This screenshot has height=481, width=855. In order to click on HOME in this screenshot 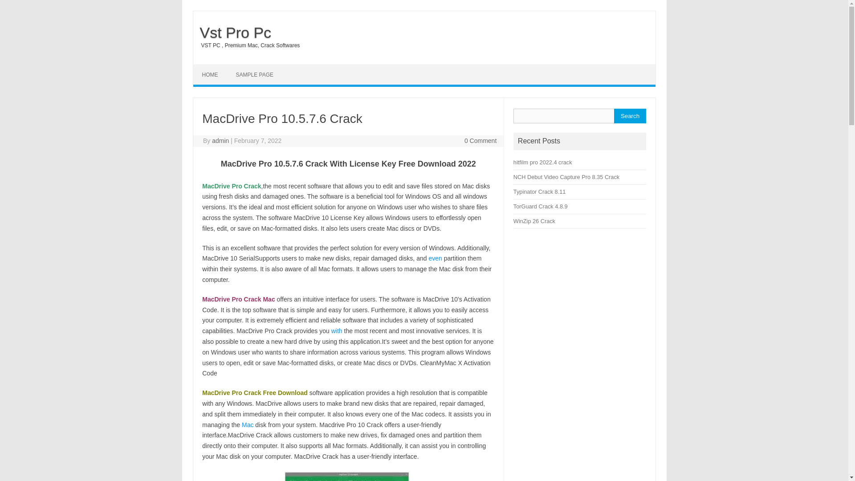, I will do `click(210, 75)`.